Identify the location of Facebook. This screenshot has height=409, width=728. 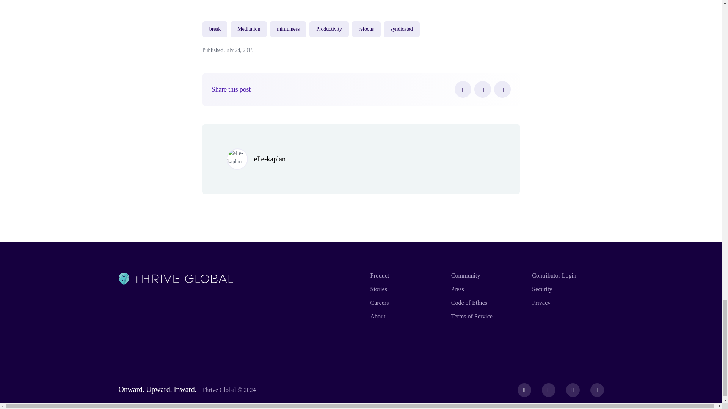
(463, 89).